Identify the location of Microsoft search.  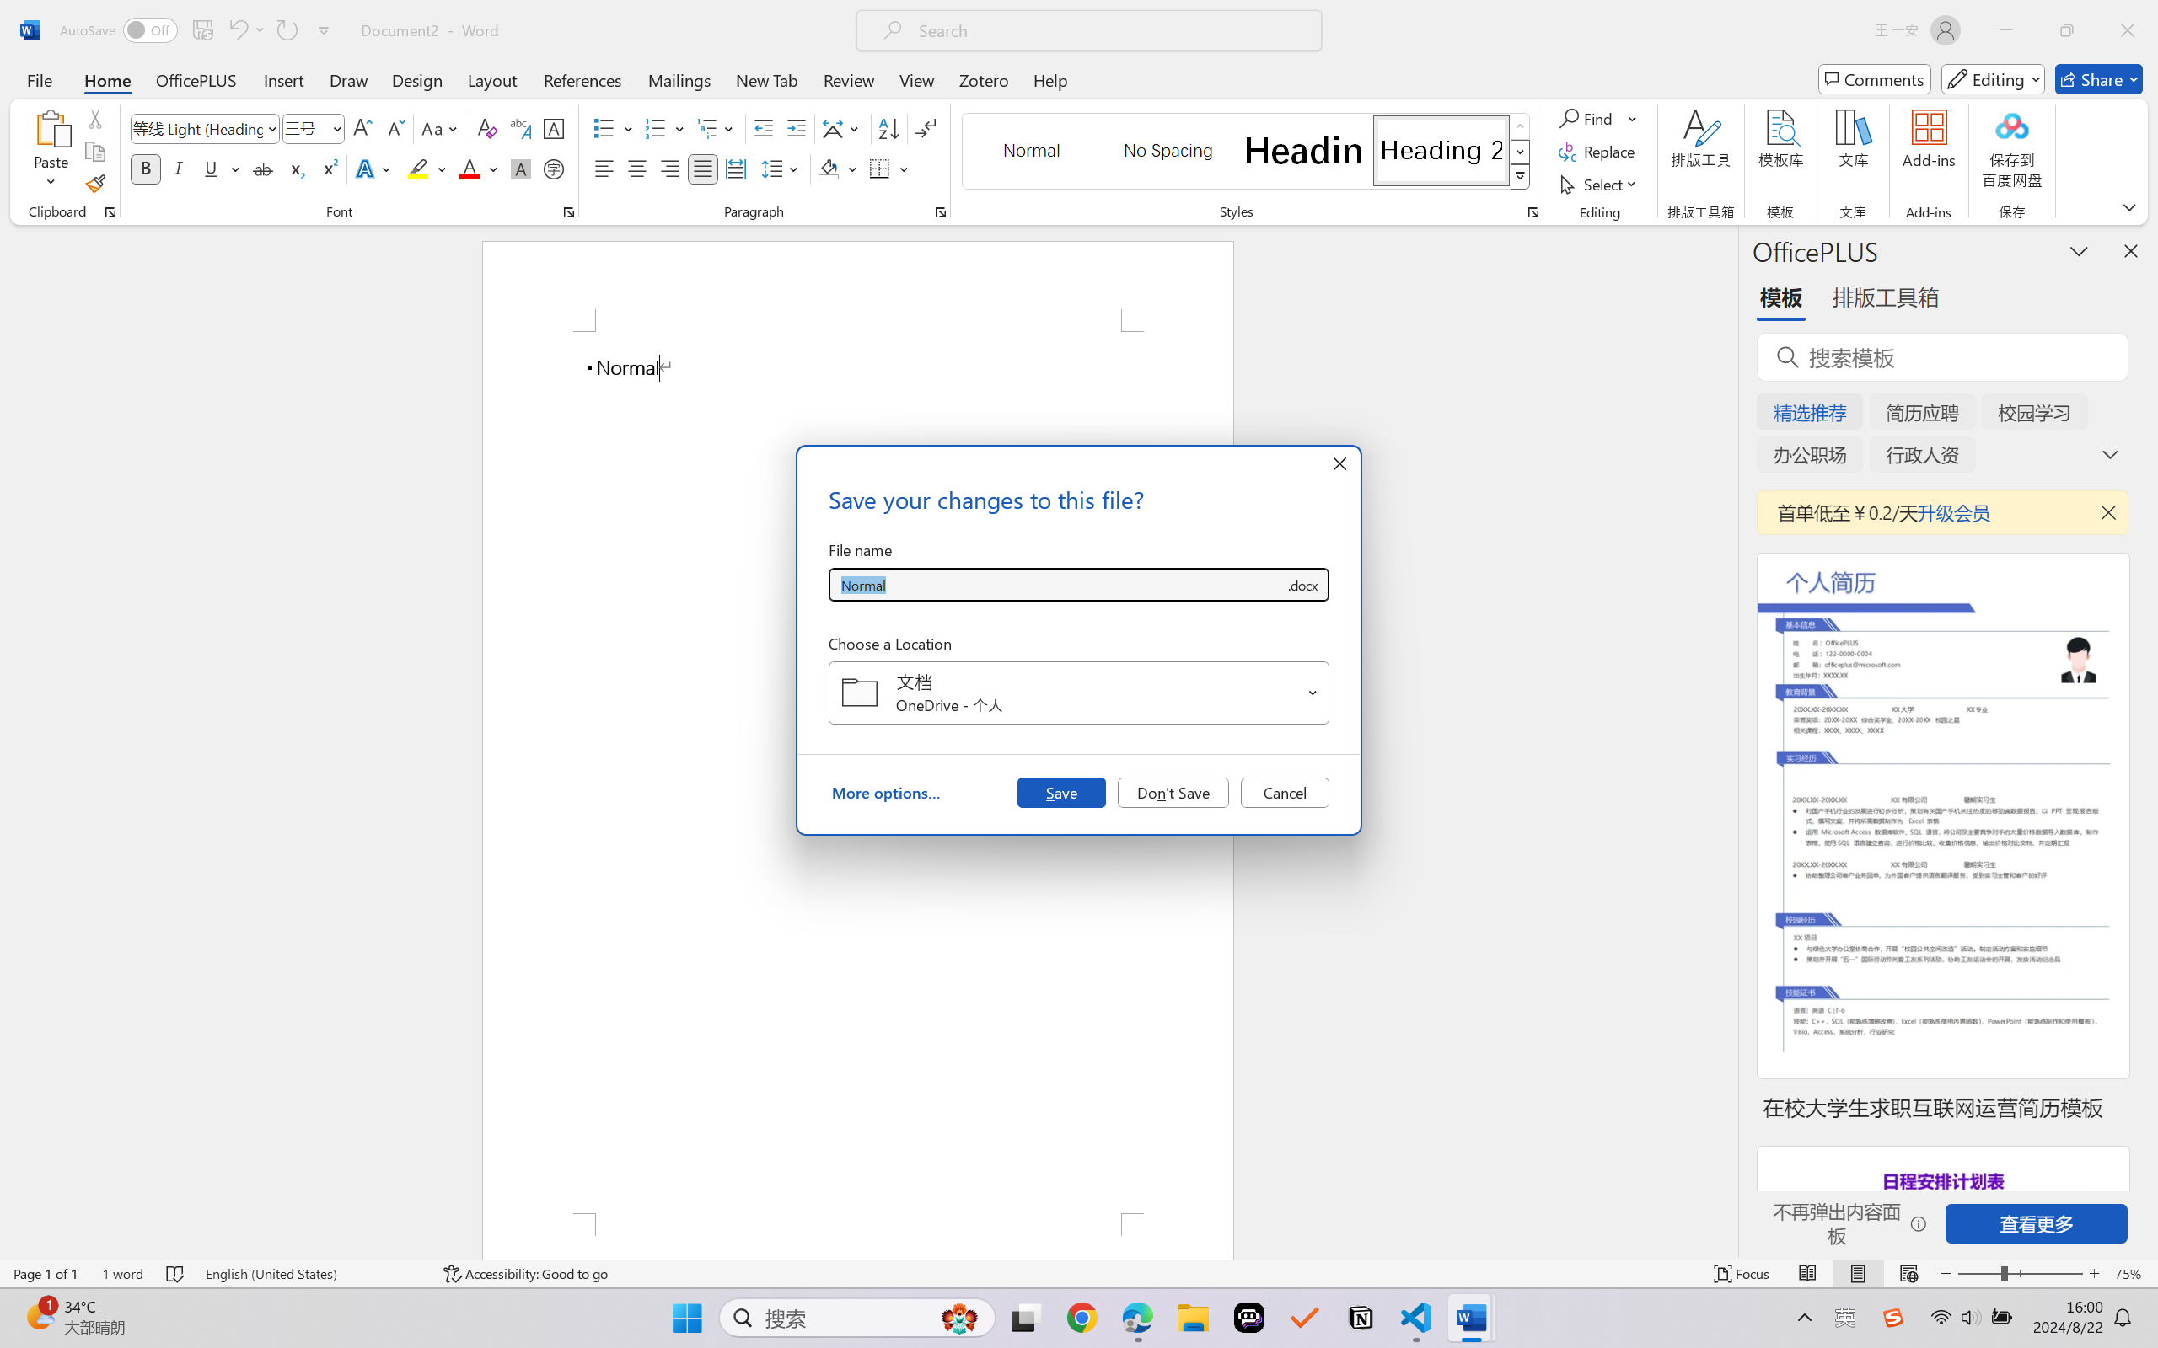
(1111, 30).